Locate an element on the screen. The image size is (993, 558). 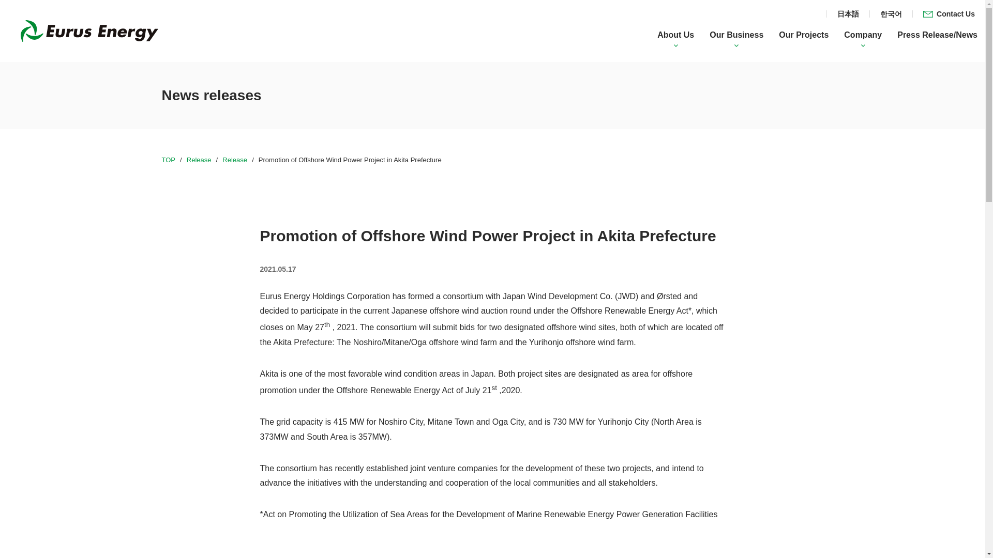
Our Business is located at coordinates (736, 35).